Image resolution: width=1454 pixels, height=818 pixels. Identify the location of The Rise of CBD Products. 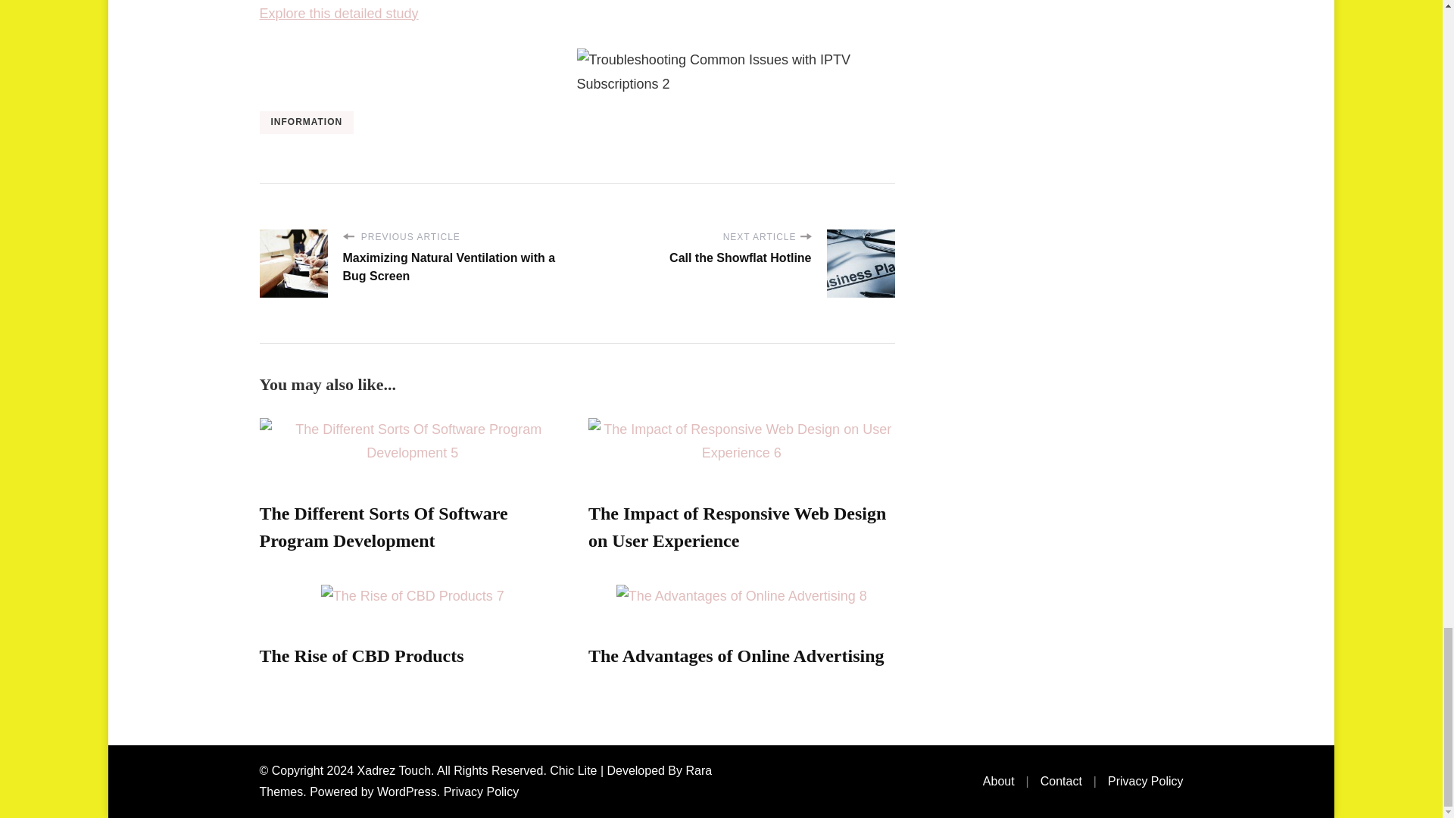
(360, 656).